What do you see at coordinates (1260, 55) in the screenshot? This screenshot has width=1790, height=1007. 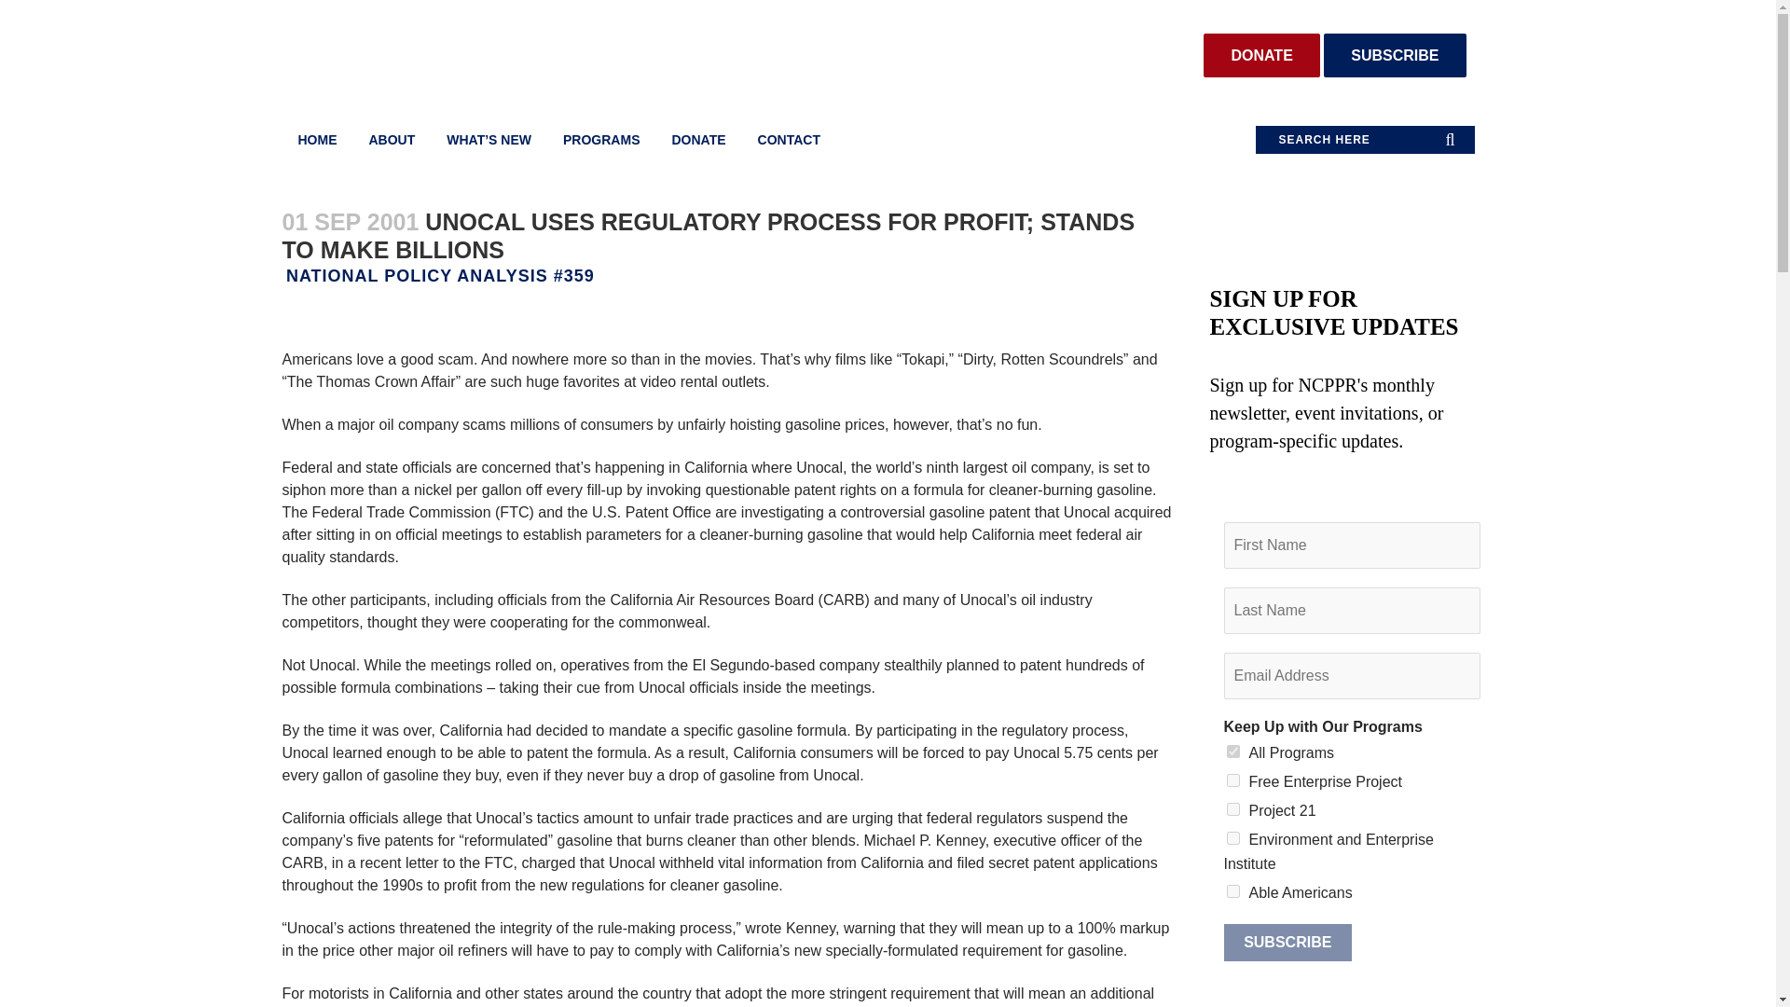 I see `DONATE` at bounding box center [1260, 55].